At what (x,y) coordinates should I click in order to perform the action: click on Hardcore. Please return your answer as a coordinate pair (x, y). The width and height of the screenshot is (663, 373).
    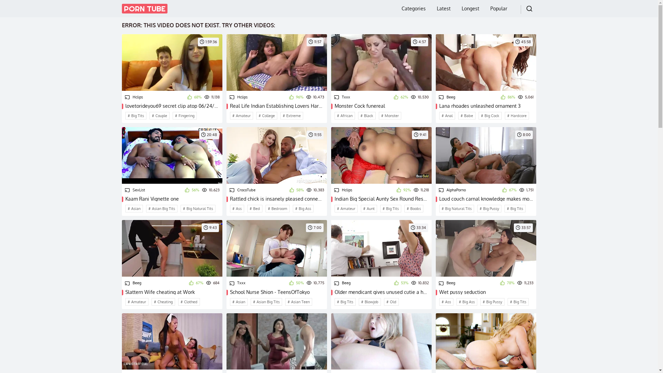
    Looking at the image, I should click on (517, 116).